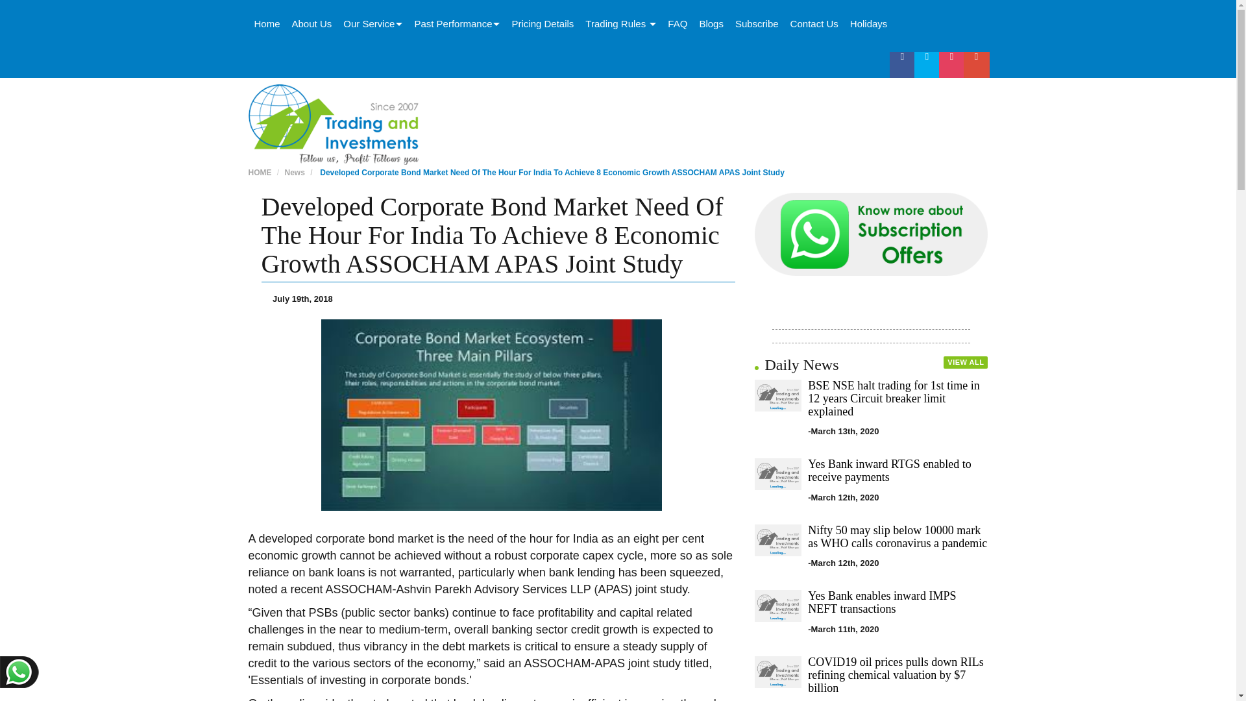  What do you see at coordinates (868, 23) in the screenshot?
I see `Holidays` at bounding box center [868, 23].